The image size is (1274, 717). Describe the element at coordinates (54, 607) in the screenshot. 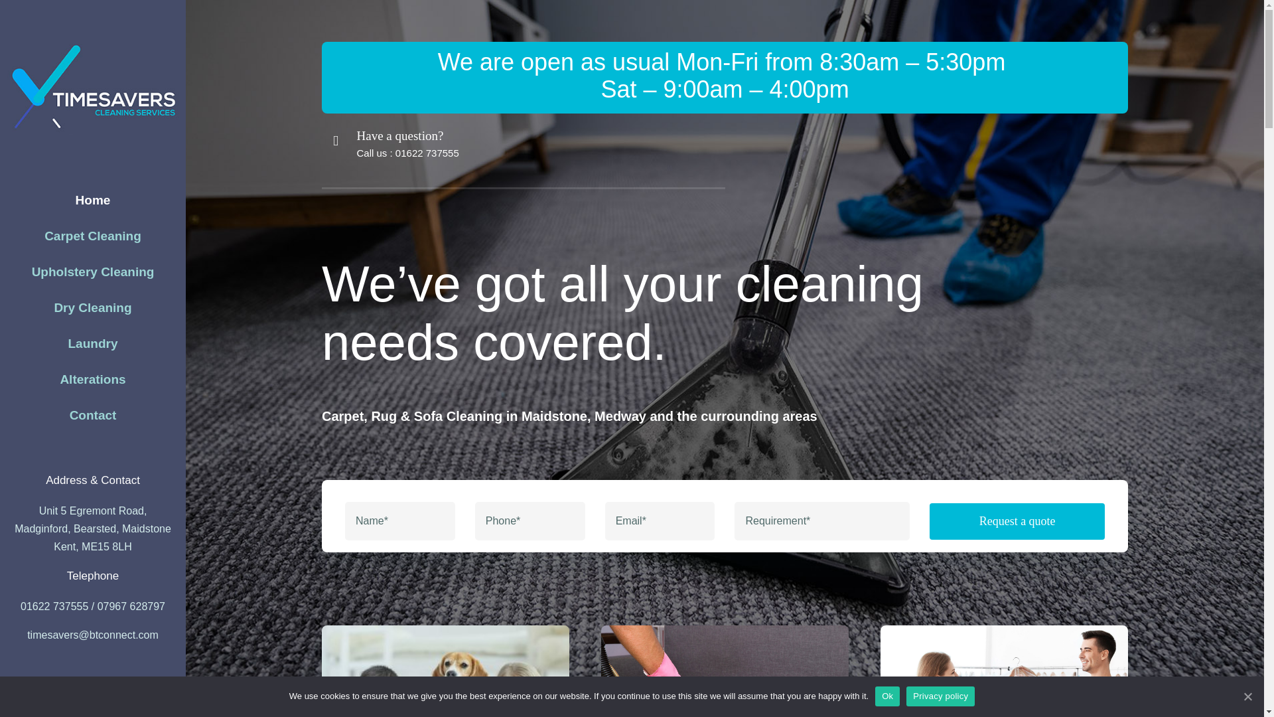

I see `01622 737555` at that location.